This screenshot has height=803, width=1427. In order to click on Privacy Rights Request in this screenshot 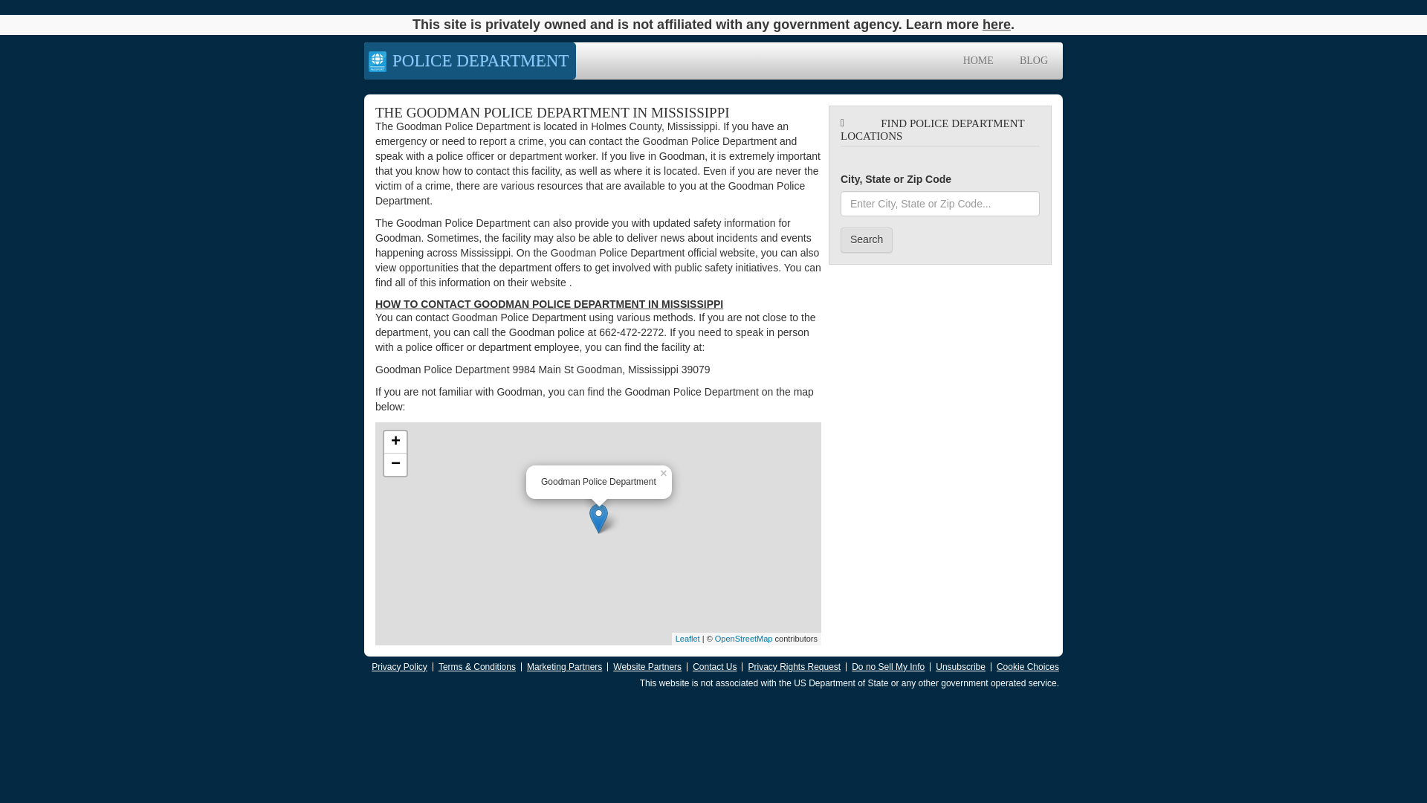, I will do `click(794, 666)`.